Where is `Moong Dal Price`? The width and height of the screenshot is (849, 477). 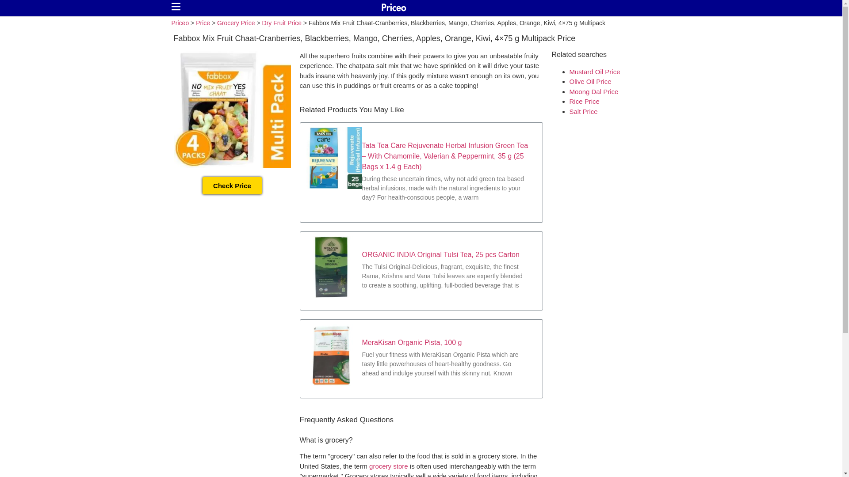 Moong Dal Price is located at coordinates (594, 91).